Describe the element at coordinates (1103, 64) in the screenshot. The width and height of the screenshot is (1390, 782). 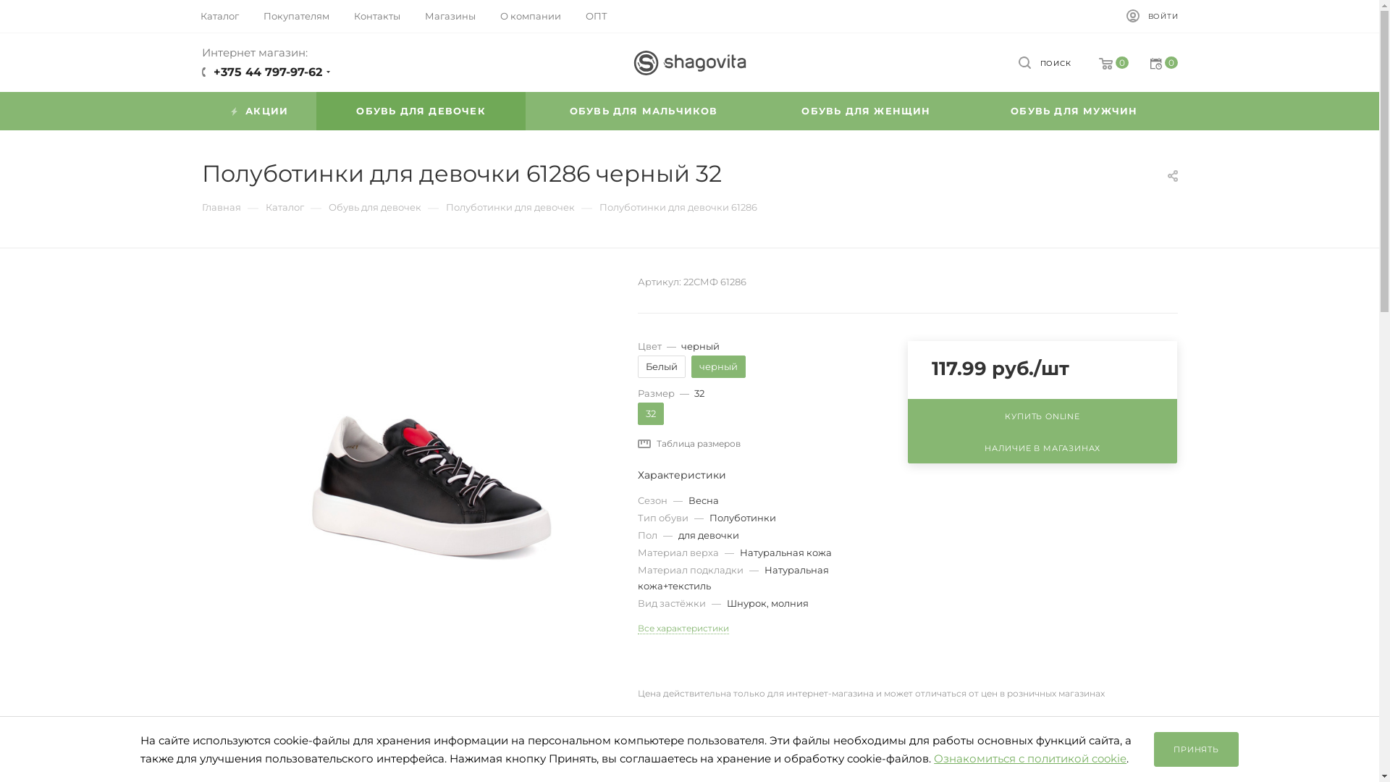
I see `0` at that location.